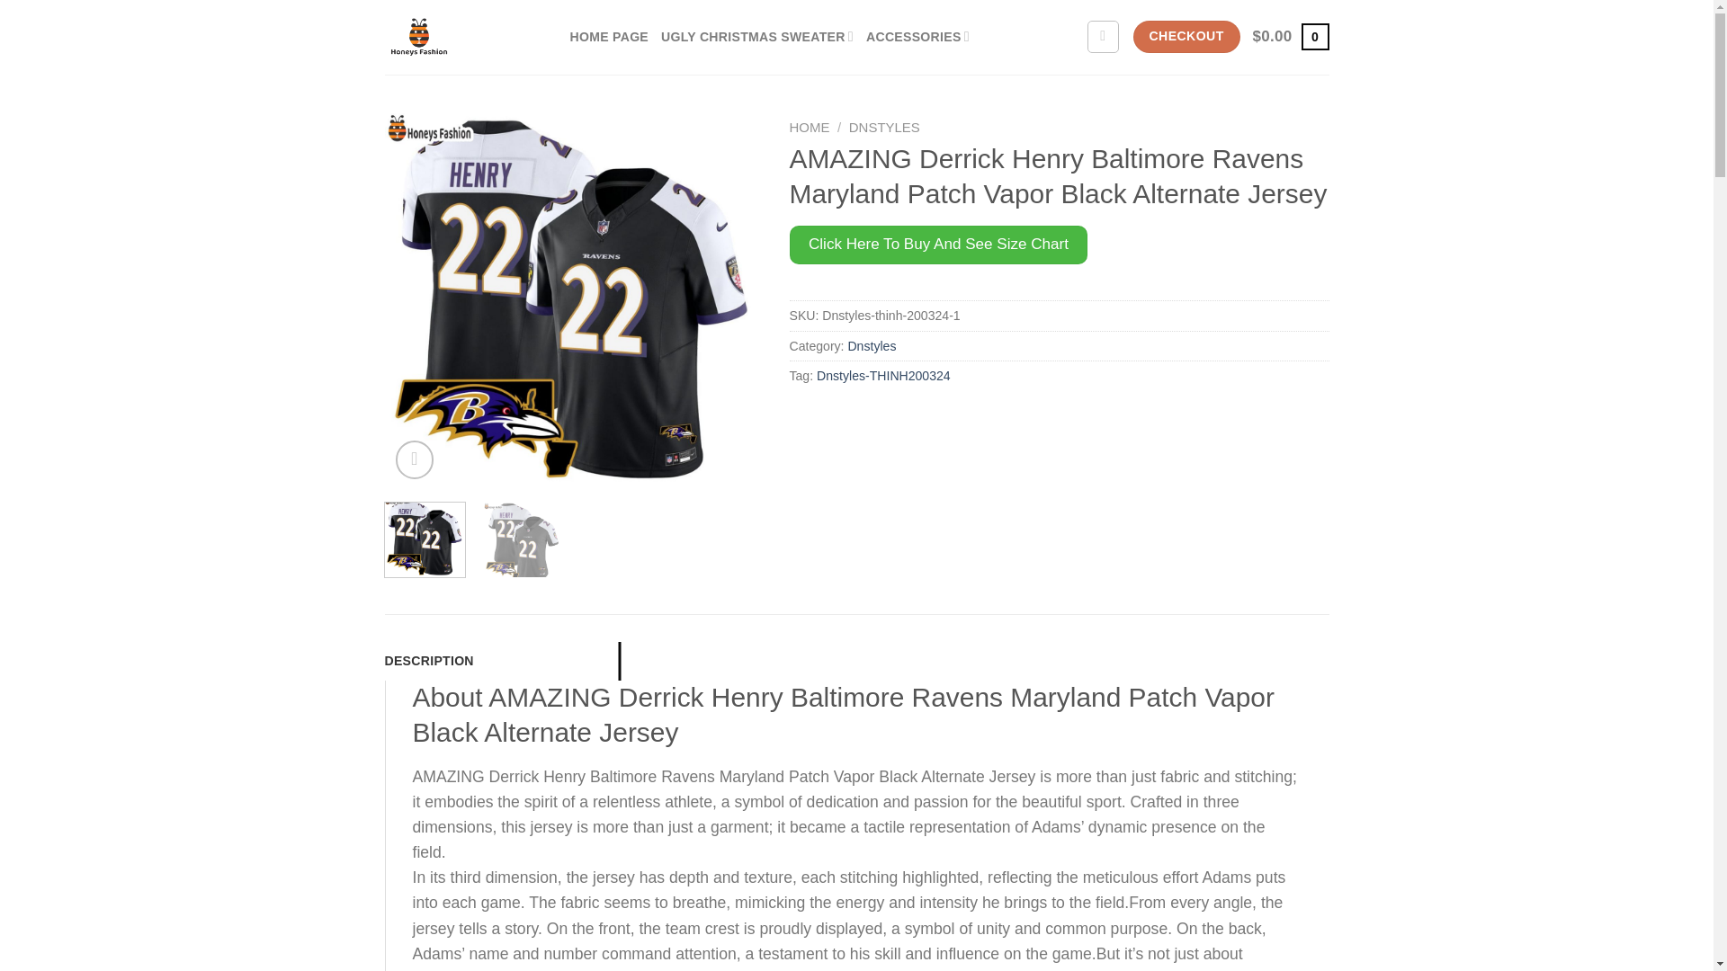 The image size is (1727, 971). Describe the element at coordinates (757, 37) in the screenshot. I see `UGLY CHRISTMAS SWEATER` at that location.